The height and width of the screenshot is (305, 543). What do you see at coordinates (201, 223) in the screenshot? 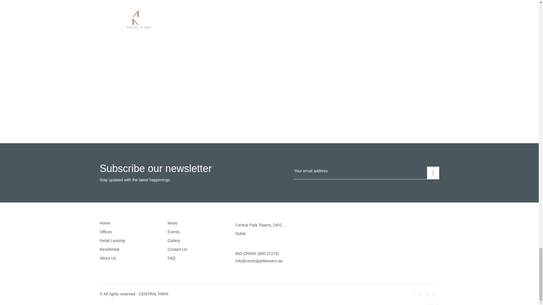
I see `News` at bounding box center [201, 223].